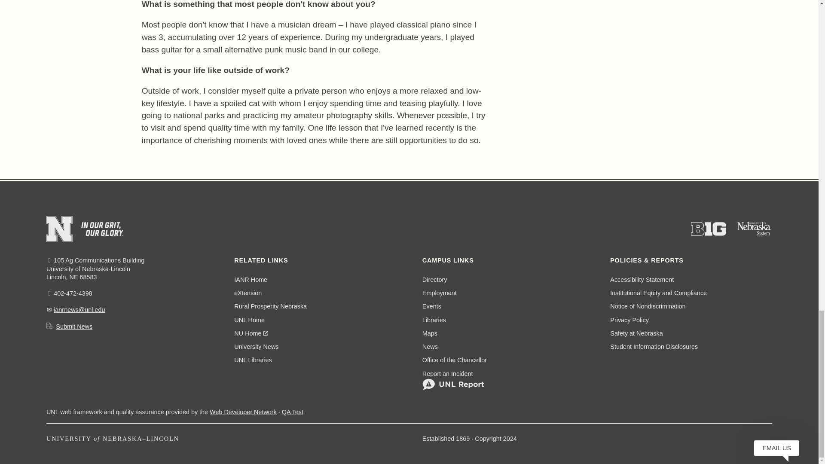  What do you see at coordinates (251, 280) in the screenshot?
I see `IANR Home` at bounding box center [251, 280].